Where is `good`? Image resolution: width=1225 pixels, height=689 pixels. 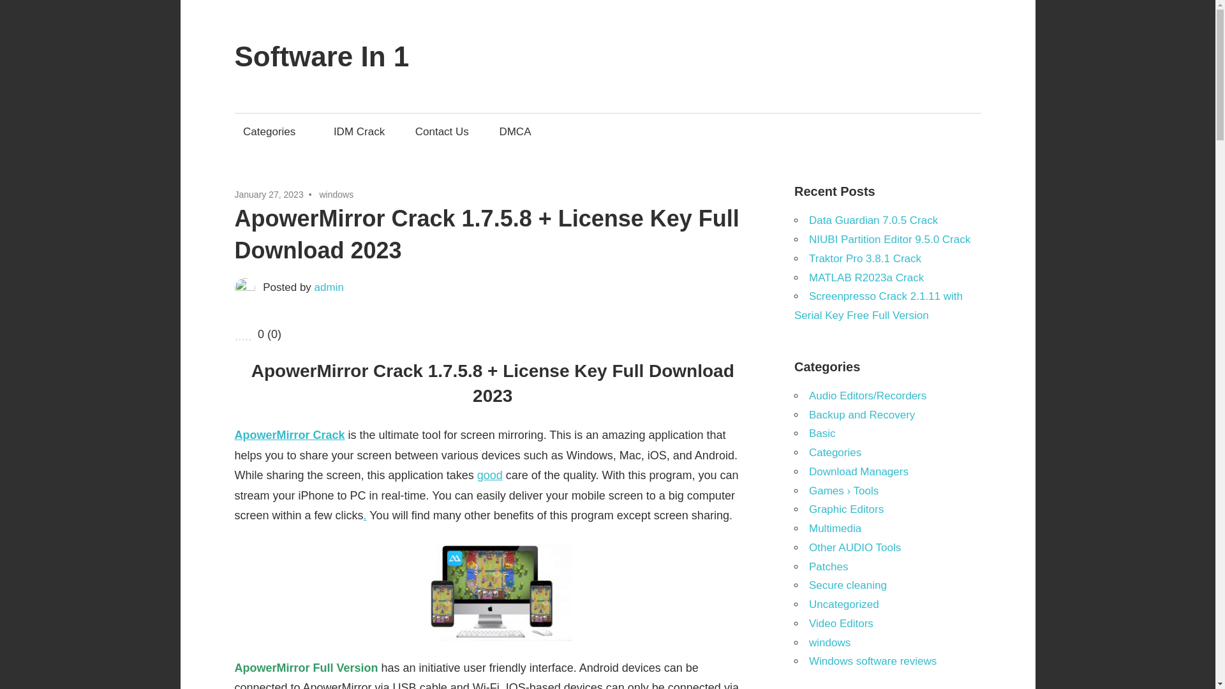 good is located at coordinates (490, 475).